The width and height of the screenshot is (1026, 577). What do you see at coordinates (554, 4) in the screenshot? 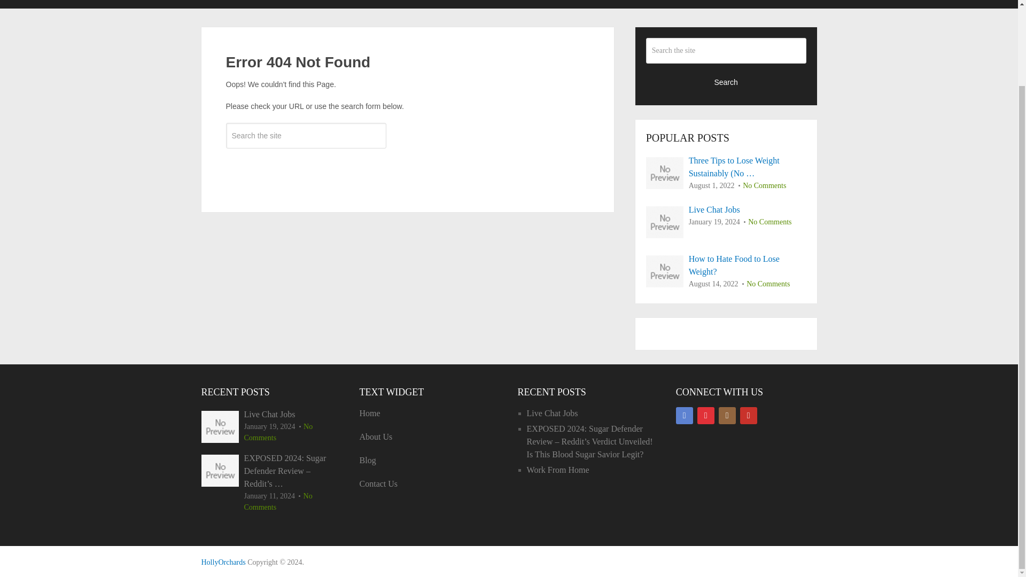
I see `MISCELLANEOUS` at bounding box center [554, 4].